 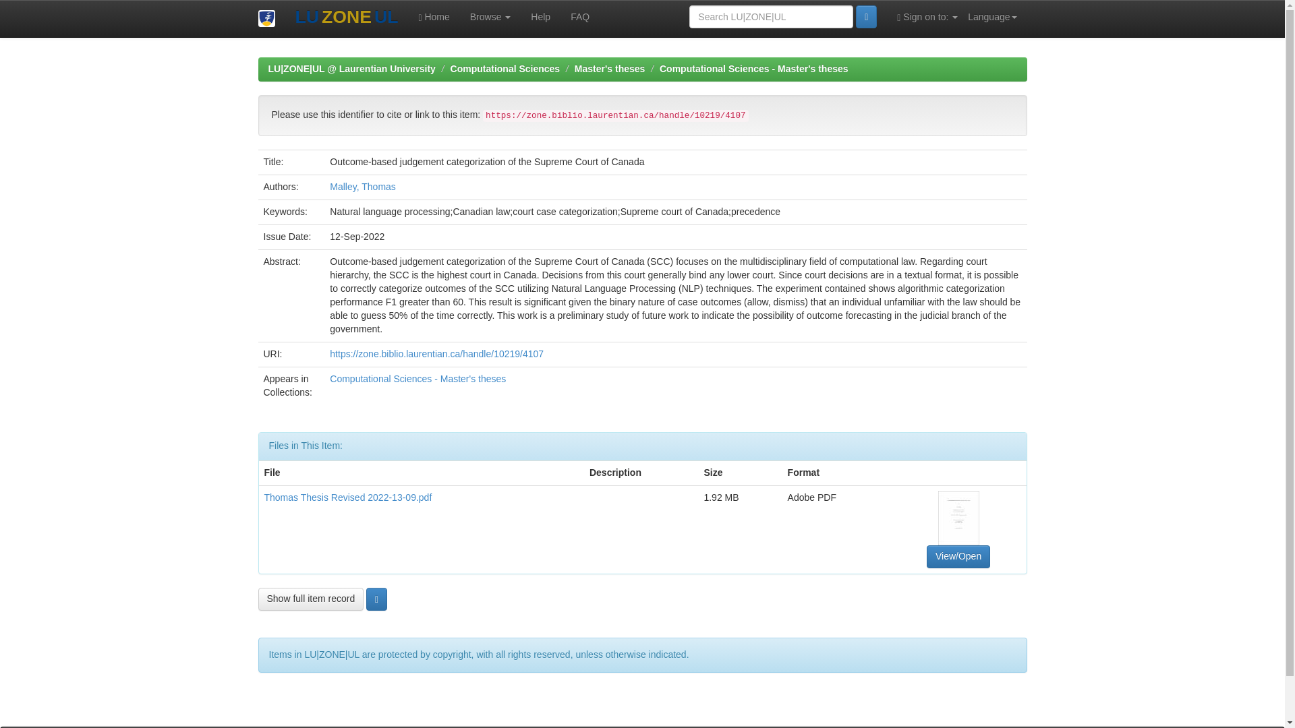 I want to click on LU ZONE UL, so click(x=346, y=18).